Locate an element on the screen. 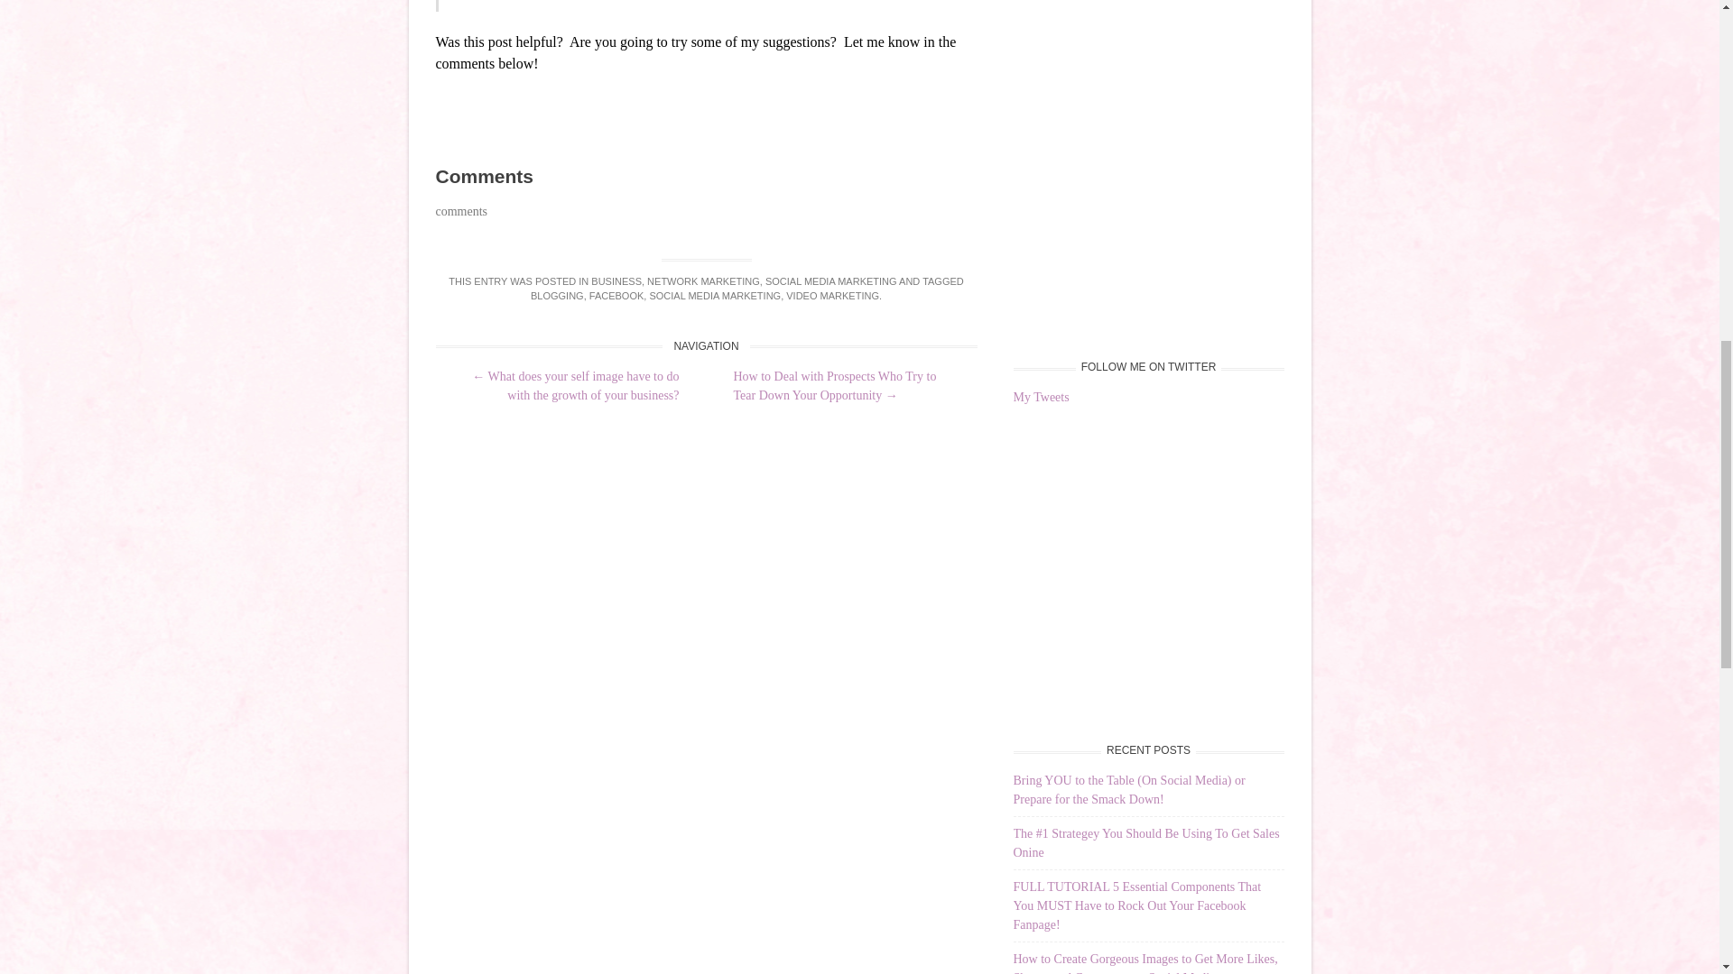 This screenshot has width=1733, height=974. SOCIAL MEDIA MARKETING is located at coordinates (831, 280).